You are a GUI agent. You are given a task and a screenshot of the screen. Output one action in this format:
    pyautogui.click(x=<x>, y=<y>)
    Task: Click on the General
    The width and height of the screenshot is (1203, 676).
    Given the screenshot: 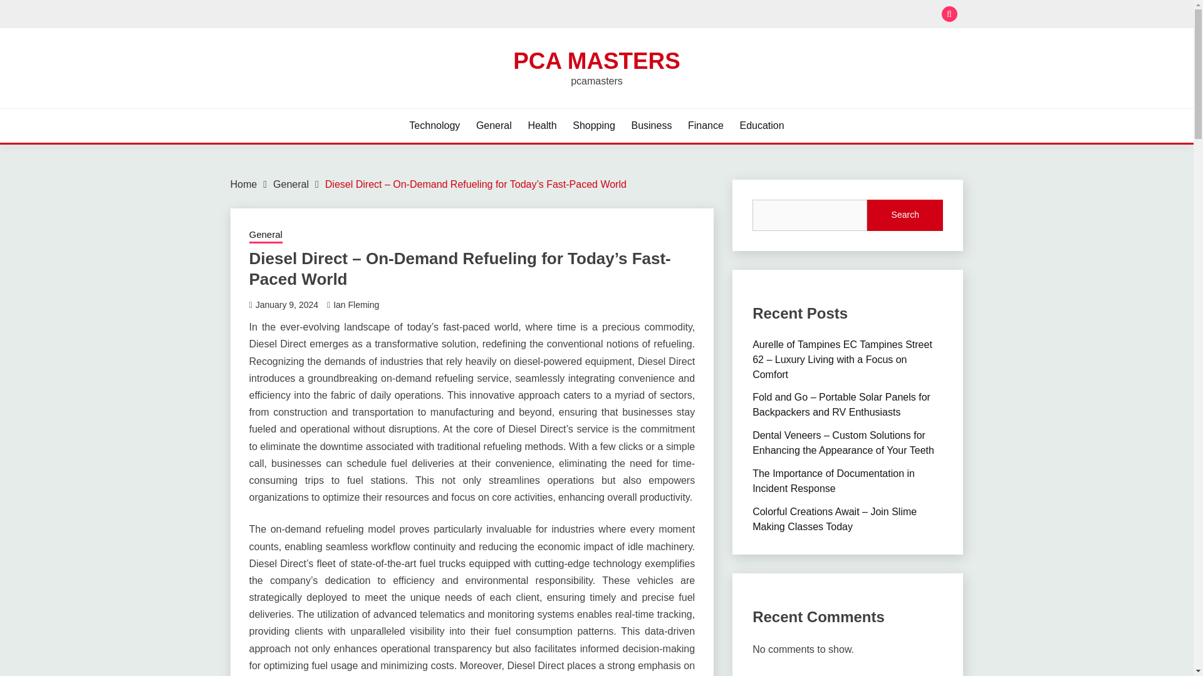 What is the action you would take?
    pyautogui.click(x=266, y=235)
    